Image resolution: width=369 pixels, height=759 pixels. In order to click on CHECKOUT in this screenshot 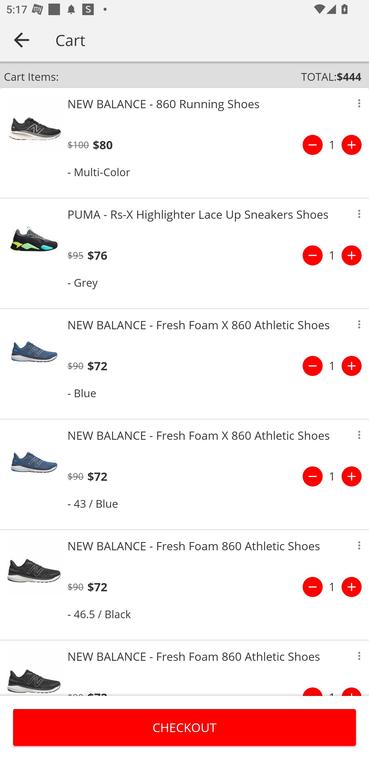, I will do `click(184, 727)`.